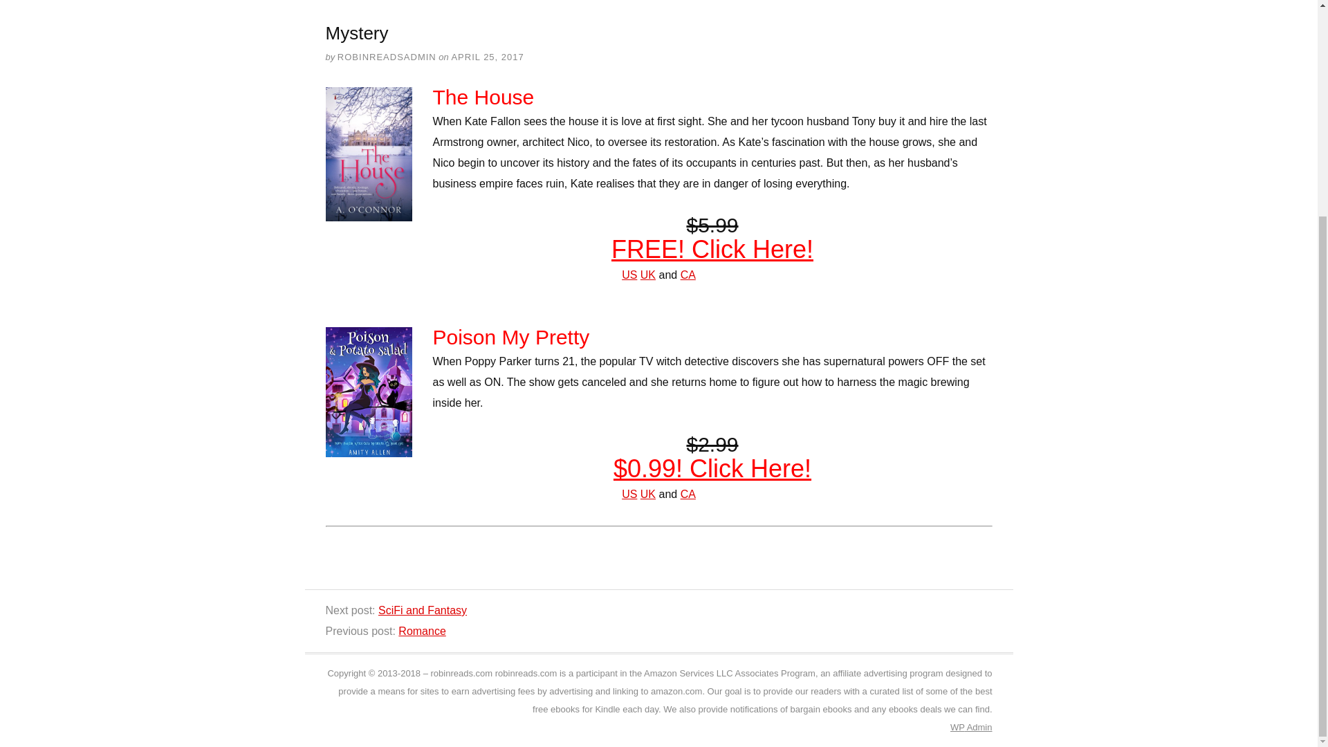 This screenshot has height=747, width=1328. Describe the element at coordinates (971, 728) in the screenshot. I see `WP Admin` at that location.